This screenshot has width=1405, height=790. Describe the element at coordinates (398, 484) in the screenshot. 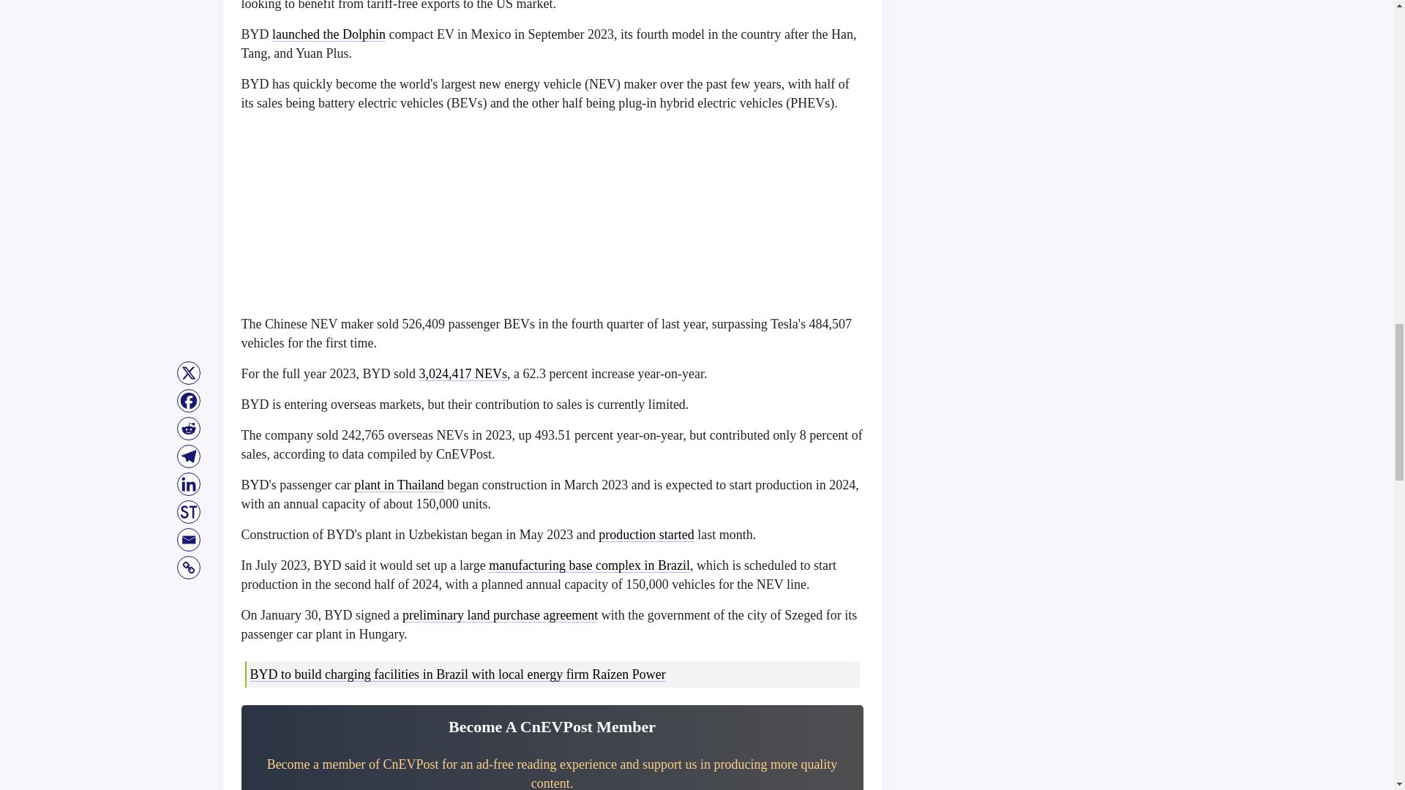

I see `plant in Thailand` at that location.